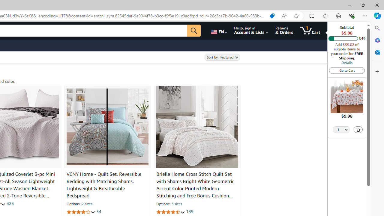 The width and height of the screenshot is (384, 216). Describe the element at coordinates (190, 212) in the screenshot. I see `139` at that location.